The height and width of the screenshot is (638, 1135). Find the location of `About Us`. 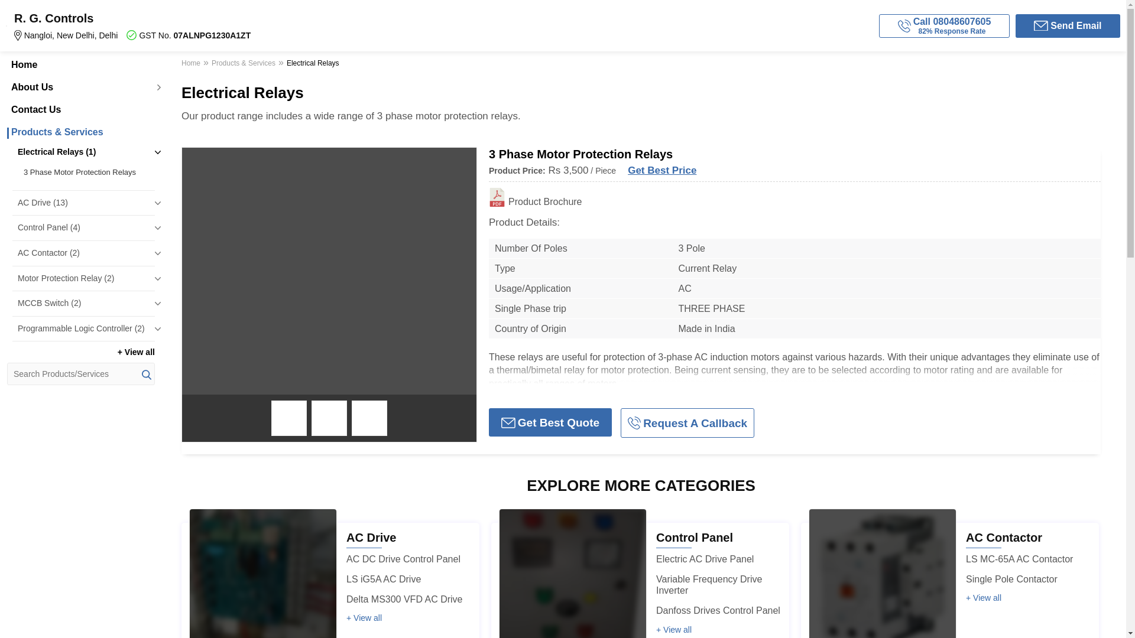

About Us is located at coordinates (80, 87).